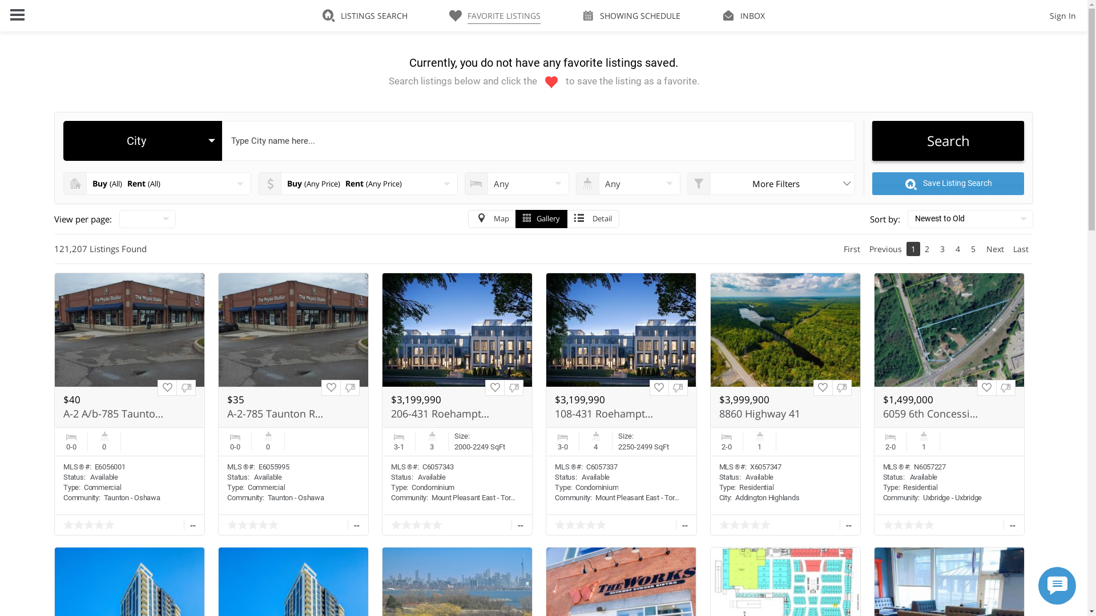 Image resolution: width=1096 pixels, height=616 pixels. What do you see at coordinates (933, 414) in the screenshot?
I see `6059 6th Concession Rd` at bounding box center [933, 414].